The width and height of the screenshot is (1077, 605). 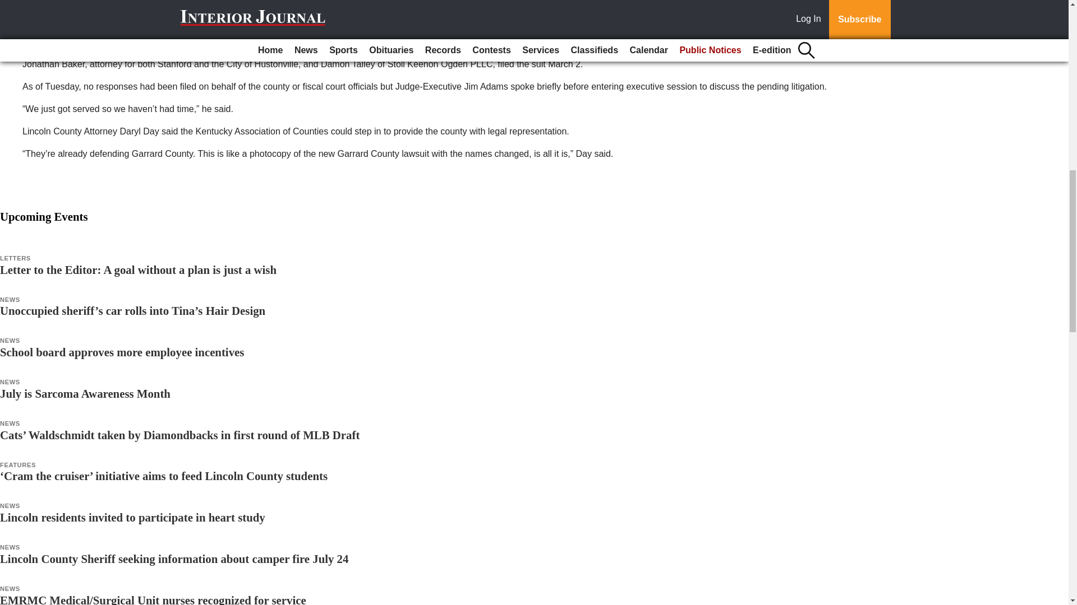 I want to click on Letter to the Editor: A goal without a plan is just a wish, so click(x=138, y=269).